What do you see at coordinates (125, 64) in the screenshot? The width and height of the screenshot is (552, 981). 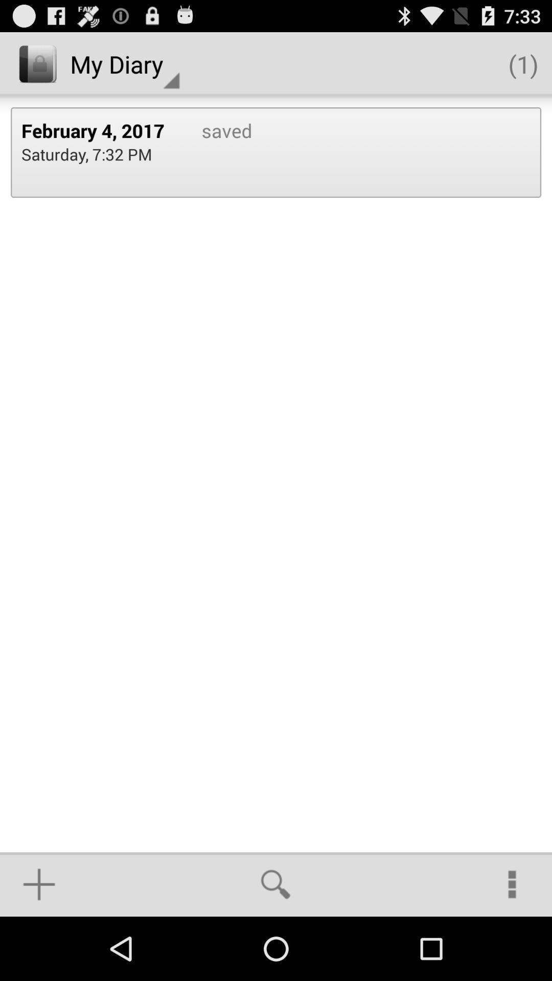 I see `select the item above february 4, 2017` at bounding box center [125, 64].